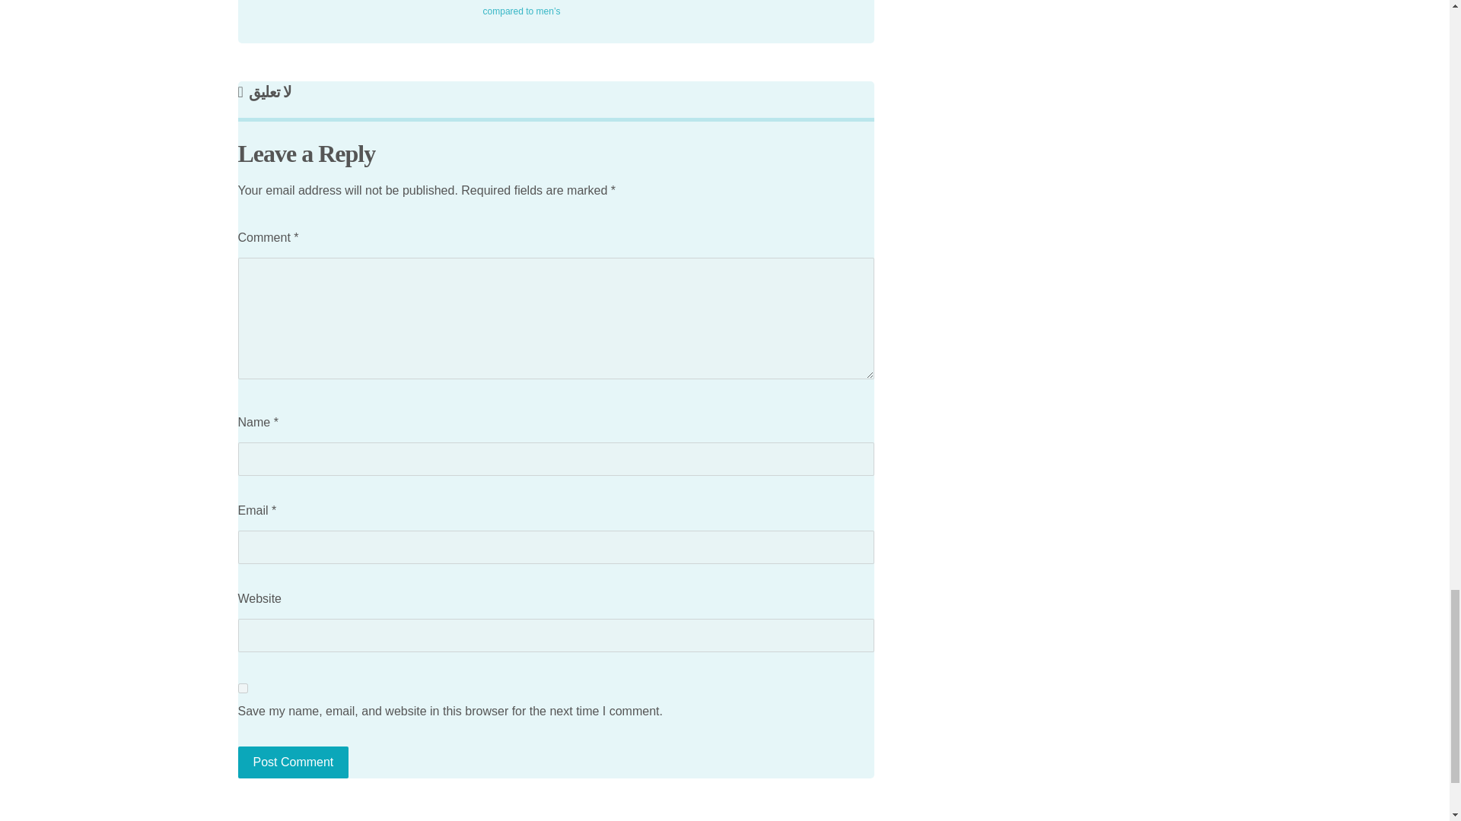  Describe the element at coordinates (292, 762) in the screenshot. I see `Post Comment` at that location.